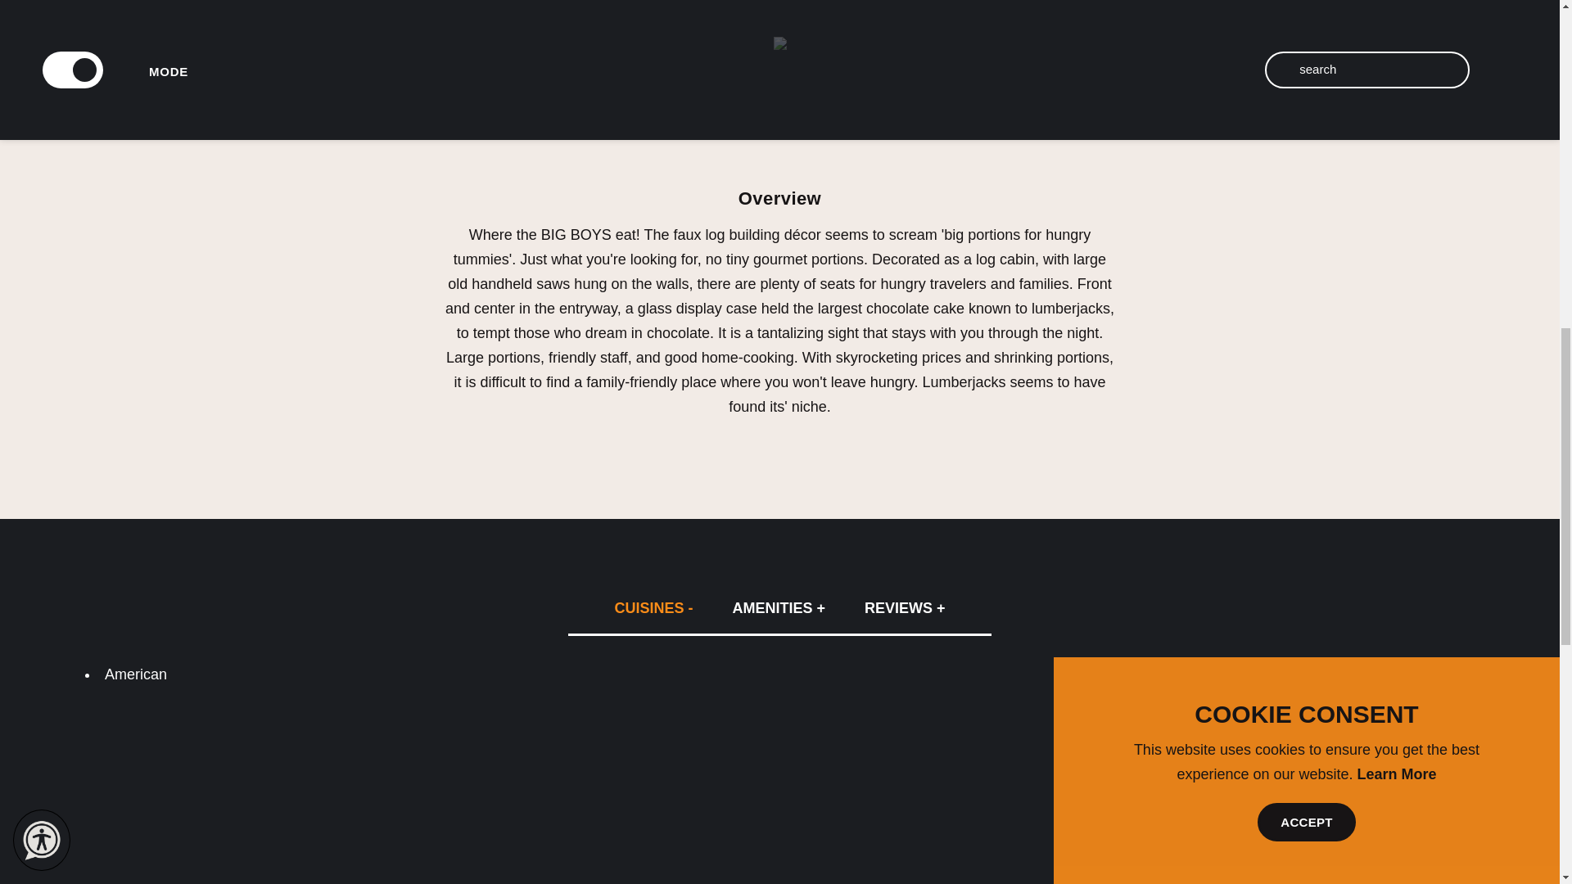 Image resolution: width=1572 pixels, height=884 pixels. What do you see at coordinates (653, 607) in the screenshot?
I see `CUISINES` at bounding box center [653, 607].